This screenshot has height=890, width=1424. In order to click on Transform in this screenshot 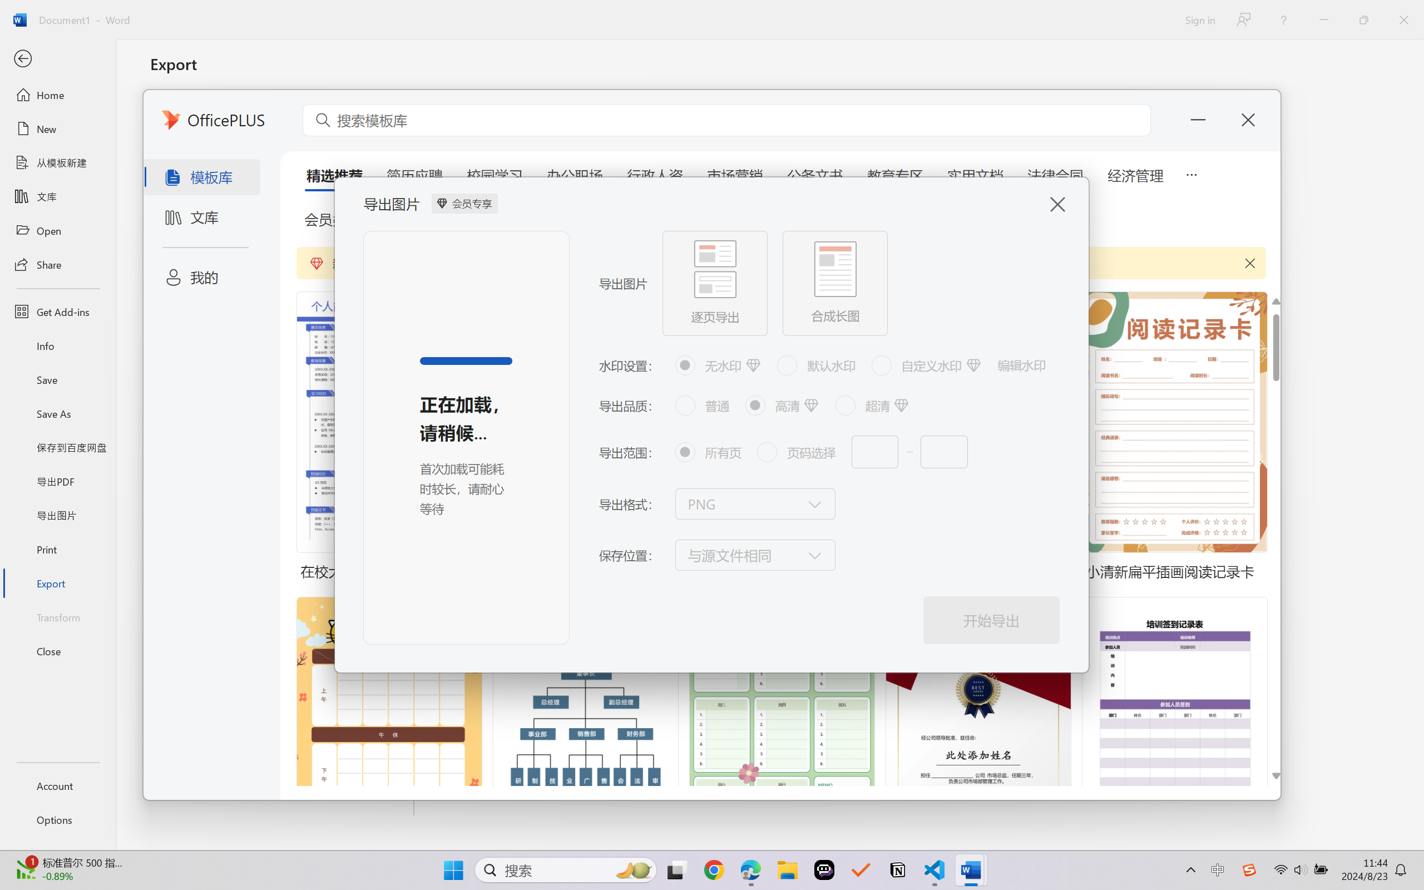, I will do `click(58, 616)`.